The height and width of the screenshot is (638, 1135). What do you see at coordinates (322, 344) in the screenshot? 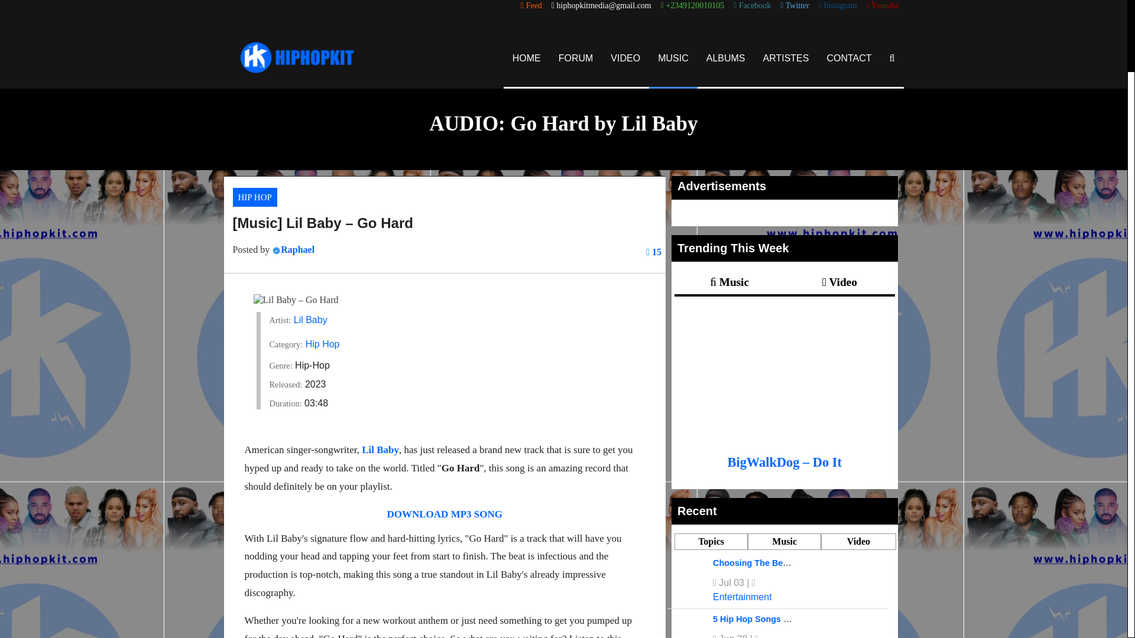
I see `Hip Hop` at bounding box center [322, 344].